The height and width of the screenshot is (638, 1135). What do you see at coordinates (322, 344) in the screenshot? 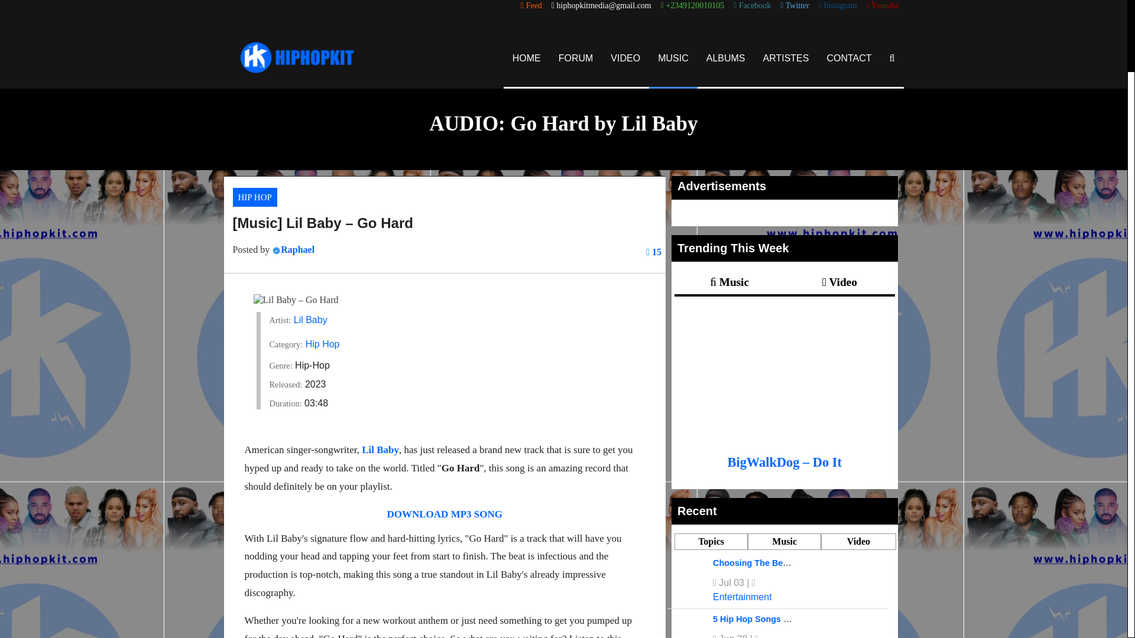
I see `Hip Hop` at bounding box center [322, 344].